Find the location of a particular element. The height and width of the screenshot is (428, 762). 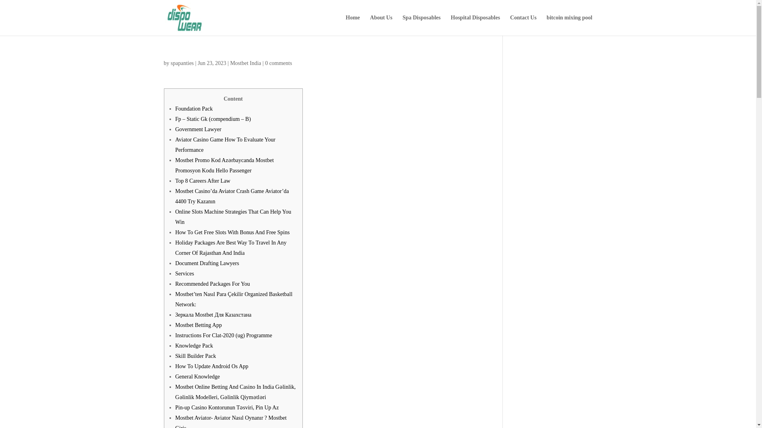

Foundation Pack is located at coordinates (194, 109).